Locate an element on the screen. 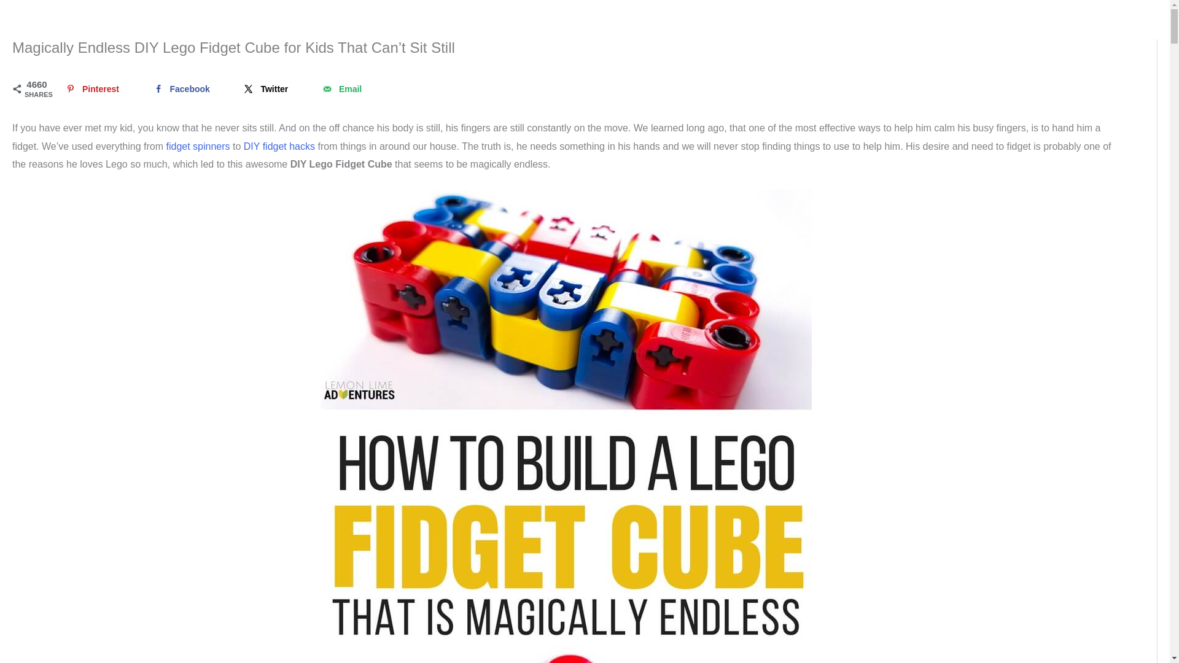 The width and height of the screenshot is (1179, 663). Share on Facebook is located at coordinates (181, 89).